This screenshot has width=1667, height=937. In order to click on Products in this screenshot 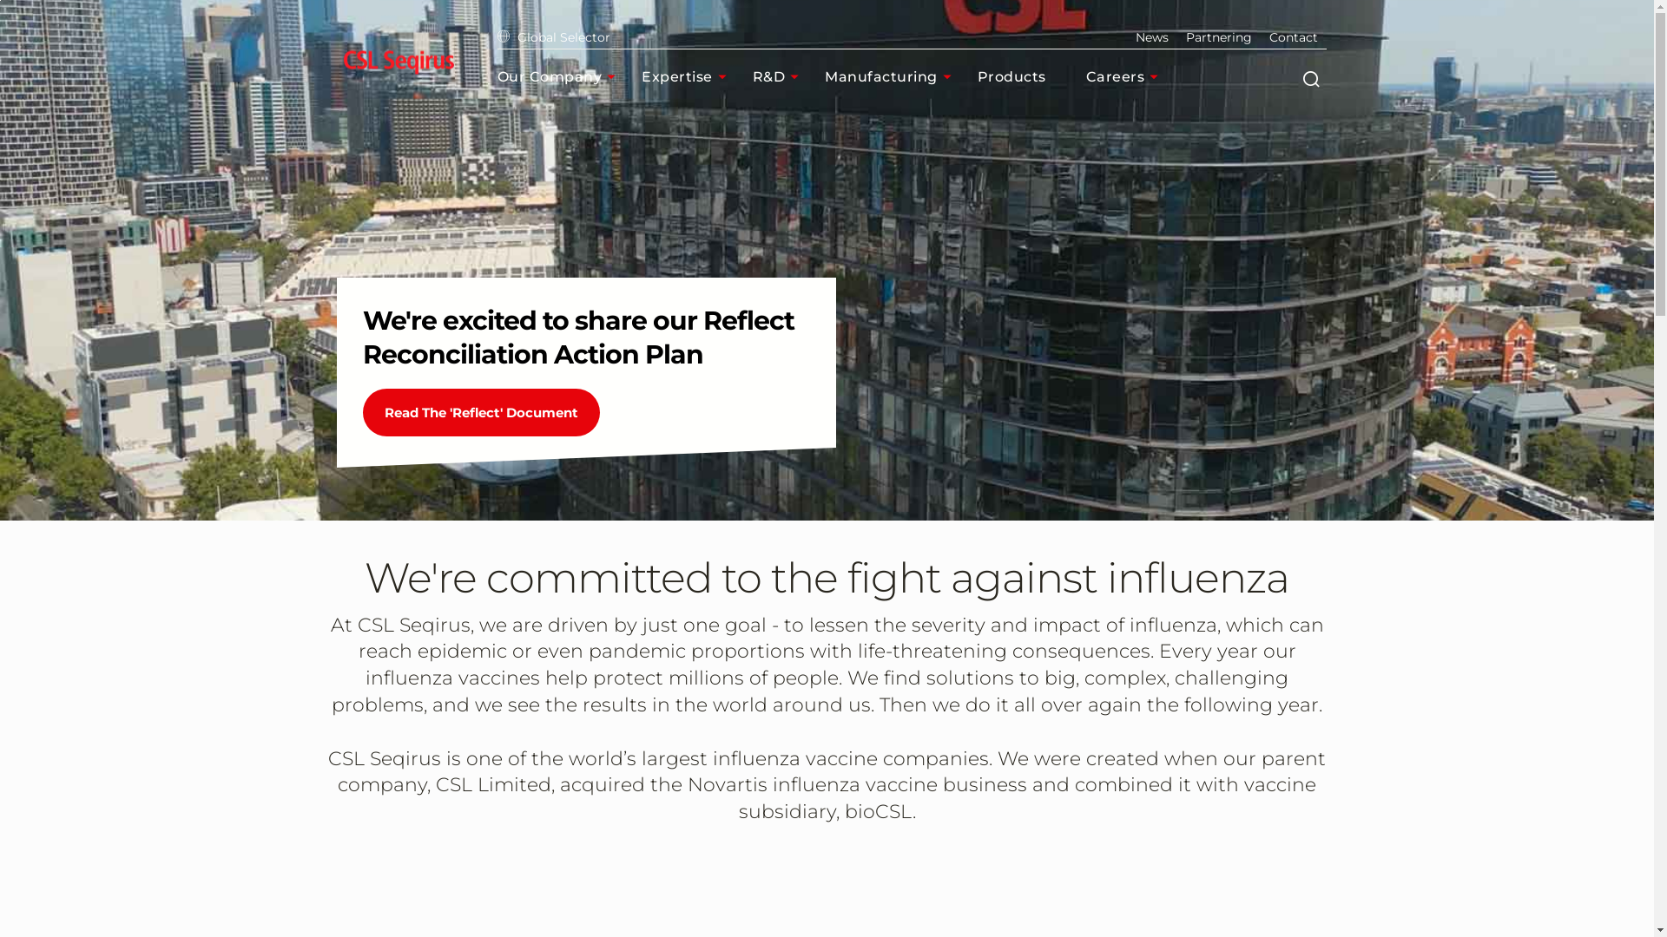, I will do `click(1023, 77)`.